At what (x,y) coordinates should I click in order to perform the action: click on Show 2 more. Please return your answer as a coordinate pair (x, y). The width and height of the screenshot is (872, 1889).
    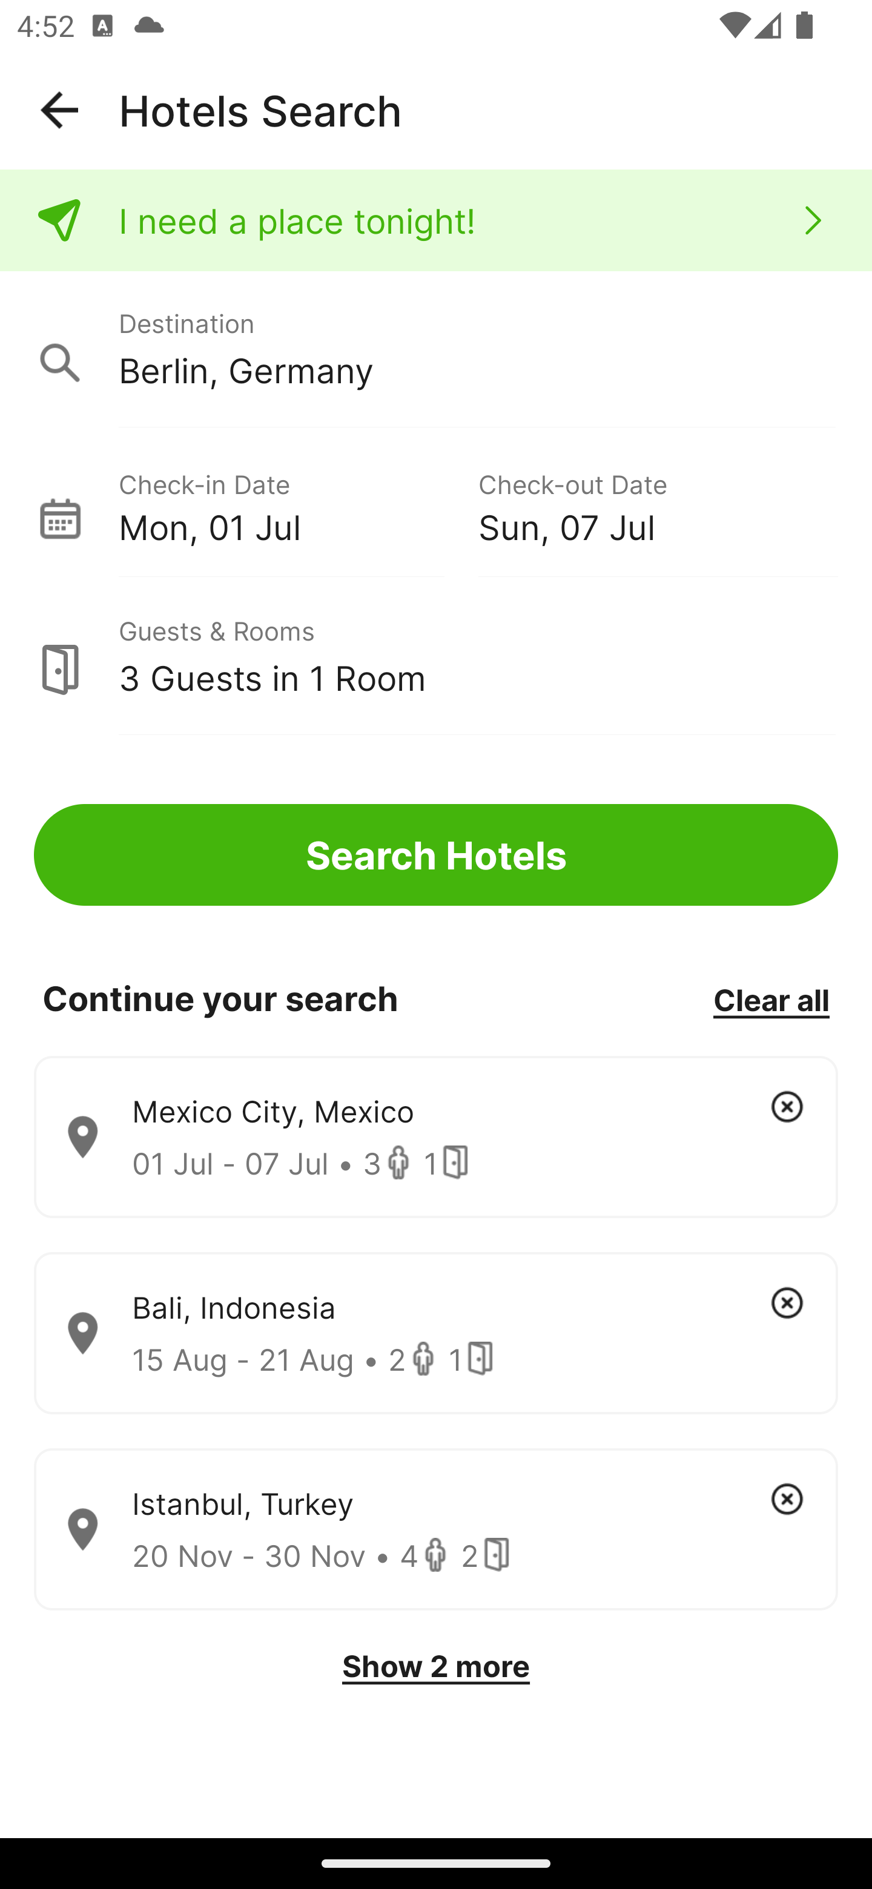
    Looking at the image, I should click on (436, 1666).